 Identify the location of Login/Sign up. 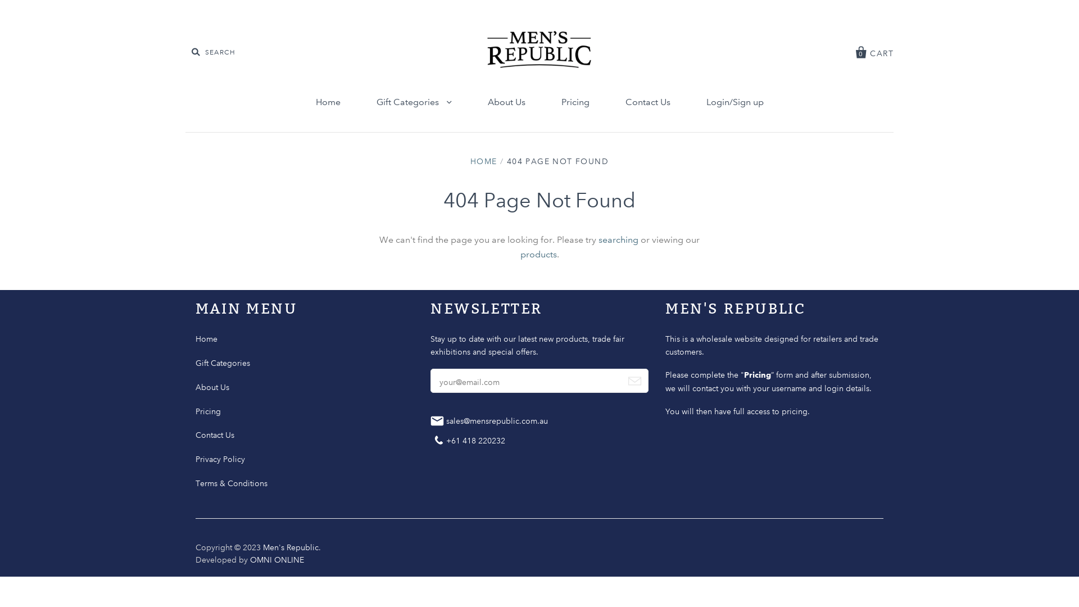
(735, 102).